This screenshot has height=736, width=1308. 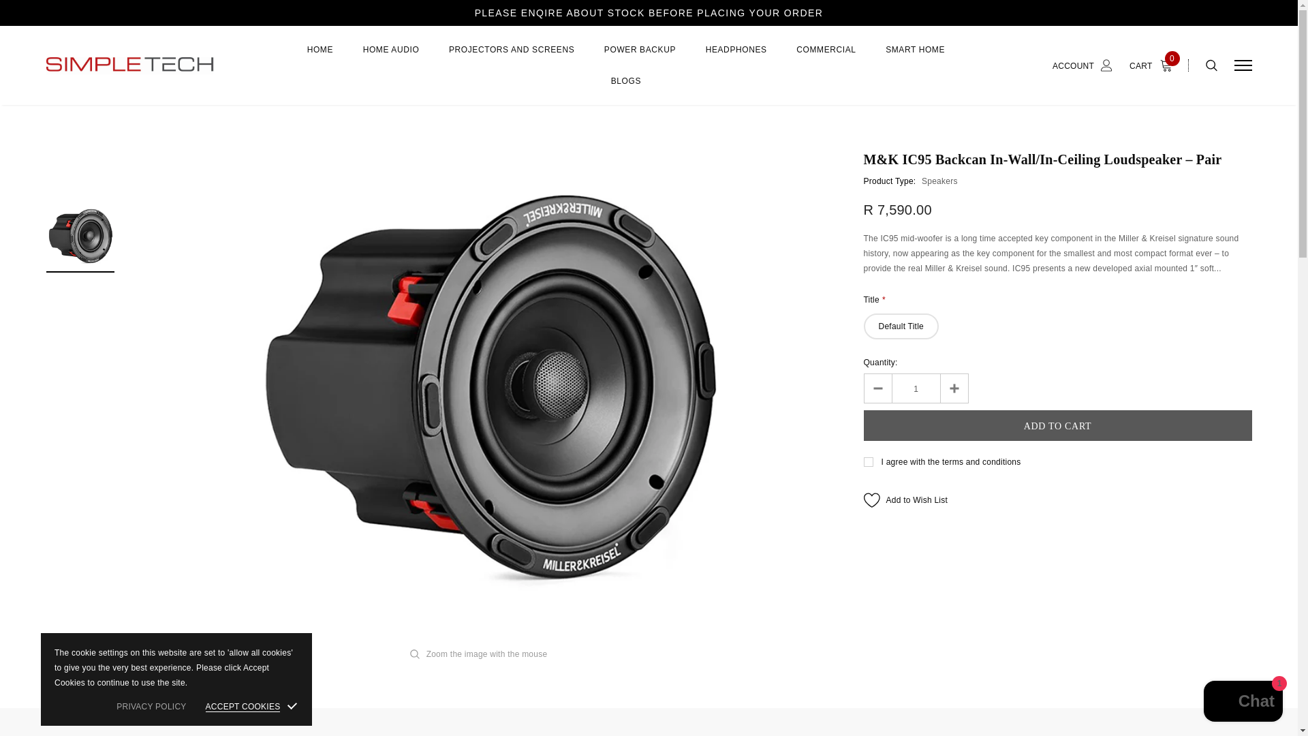 What do you see at coordinates (151, 65) in the screenshot?
I see `Logo` at bounding box center [151, 65].